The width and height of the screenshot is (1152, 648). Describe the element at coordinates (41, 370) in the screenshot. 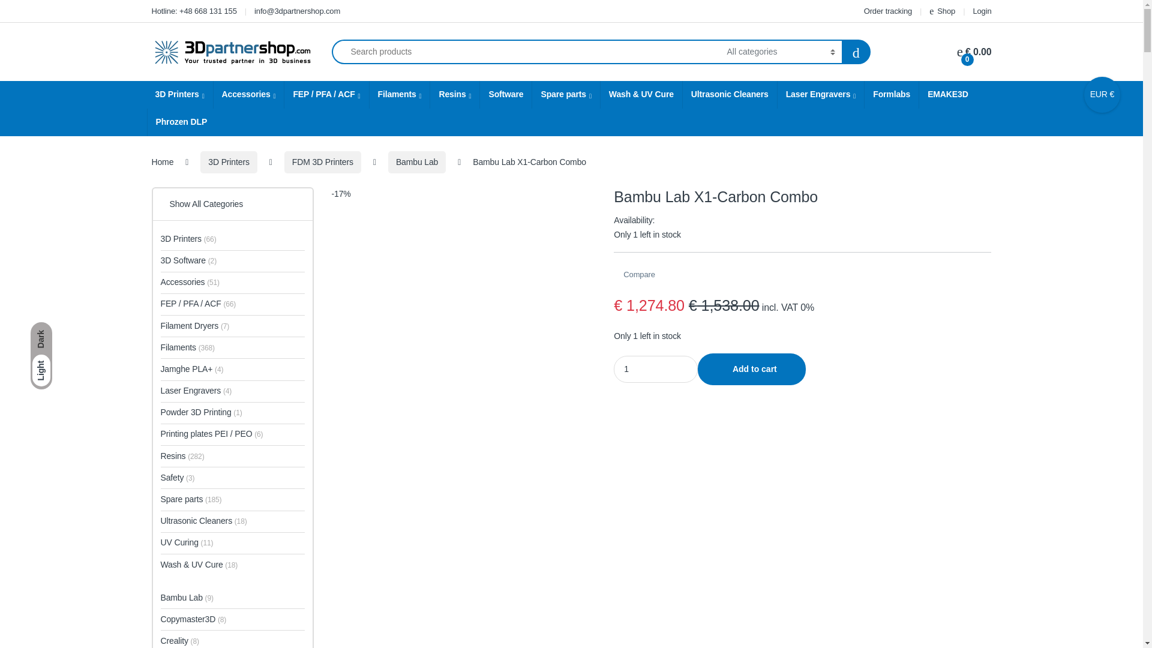

I see `Light` at that location.